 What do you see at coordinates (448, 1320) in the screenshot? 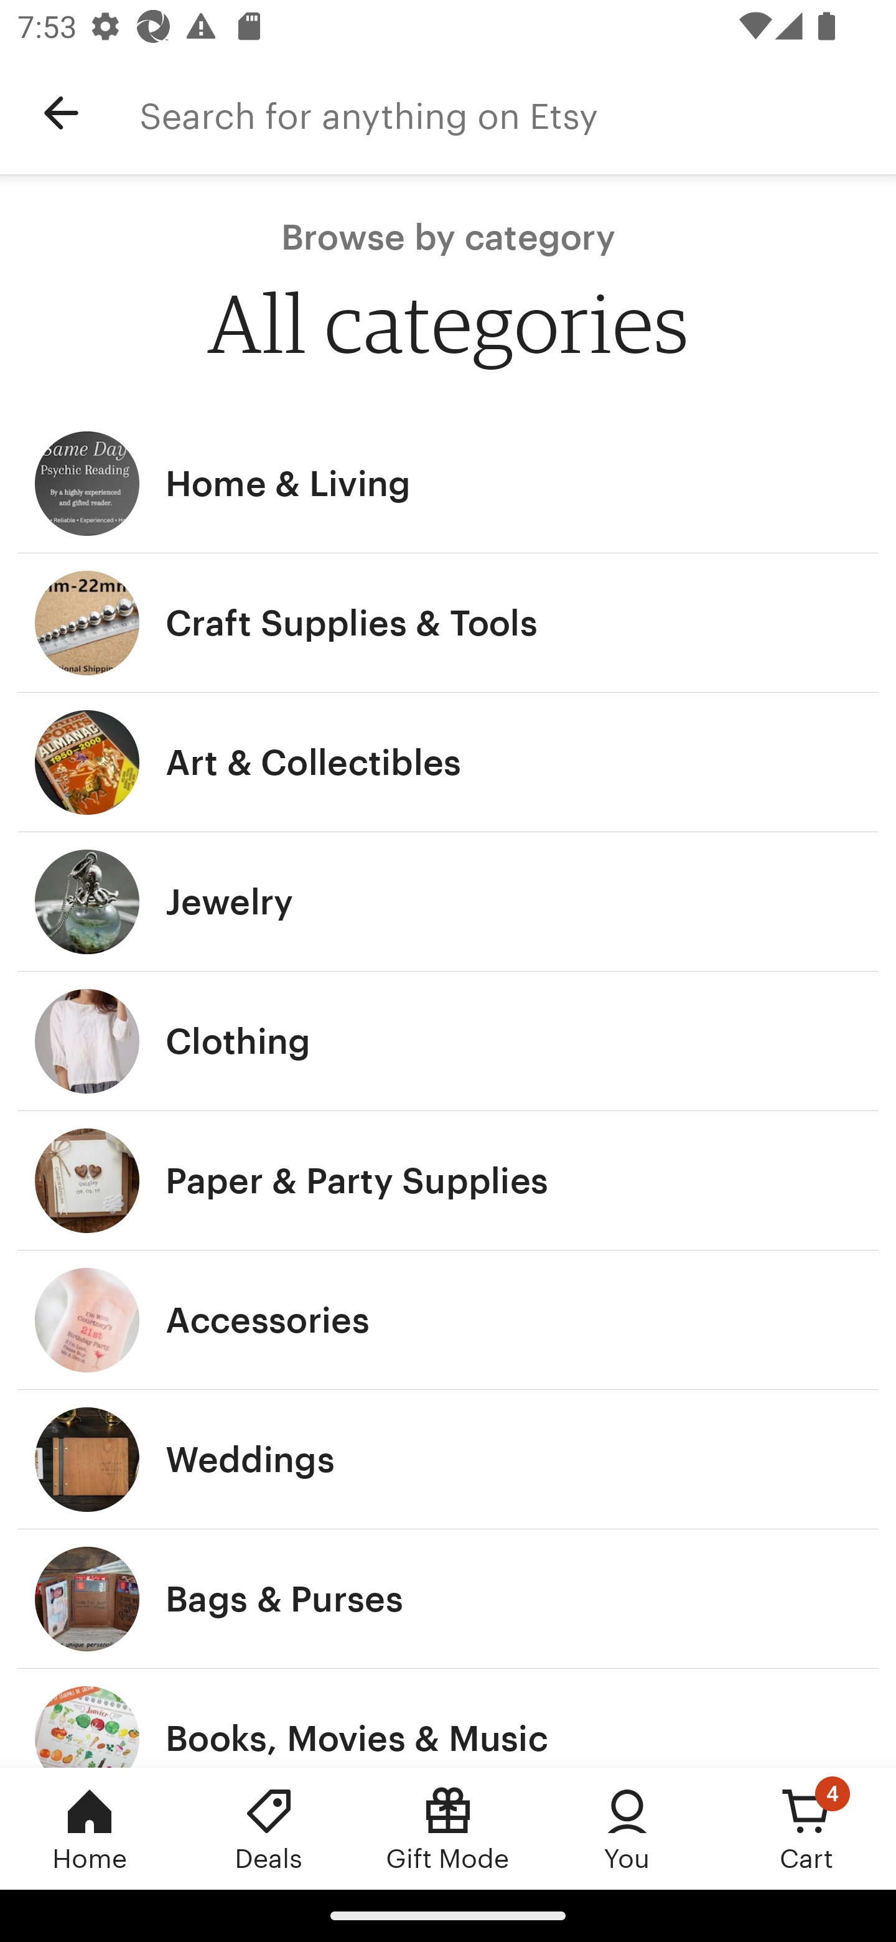
I see `Accessories` at bounding box center [448, 1320].